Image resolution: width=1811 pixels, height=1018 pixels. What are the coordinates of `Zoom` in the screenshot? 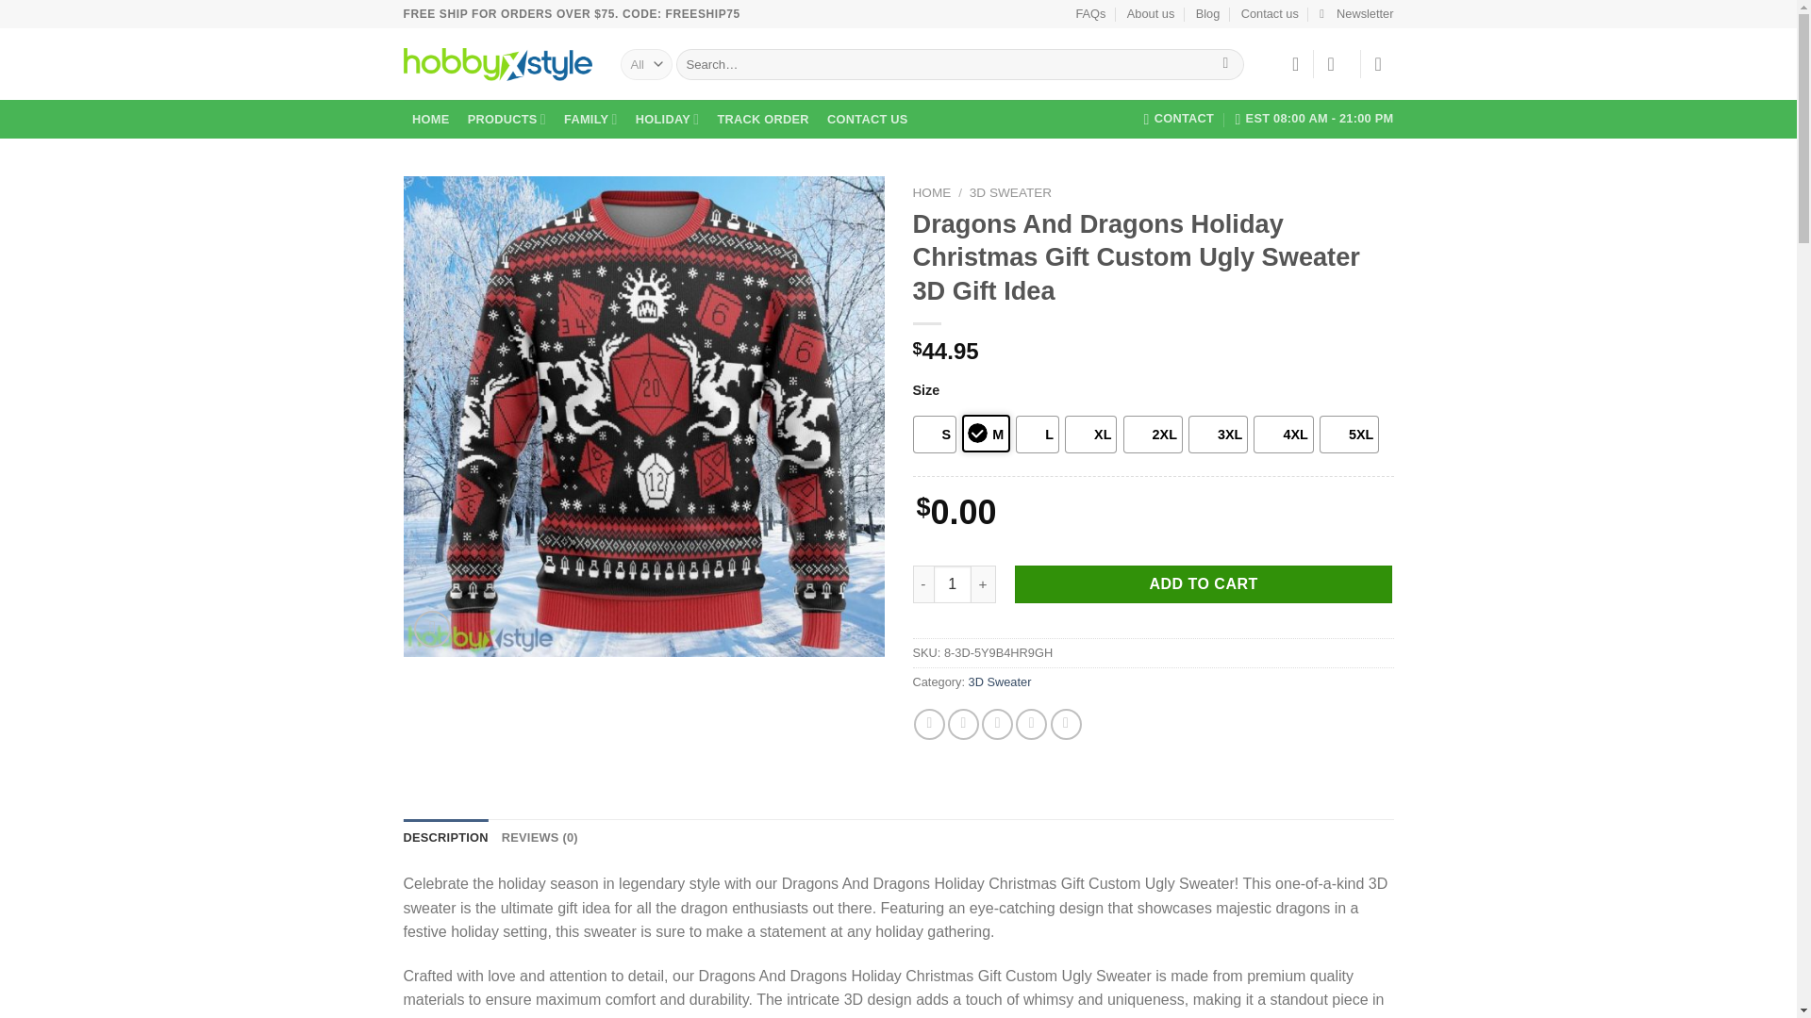 It's located at (432, 629).